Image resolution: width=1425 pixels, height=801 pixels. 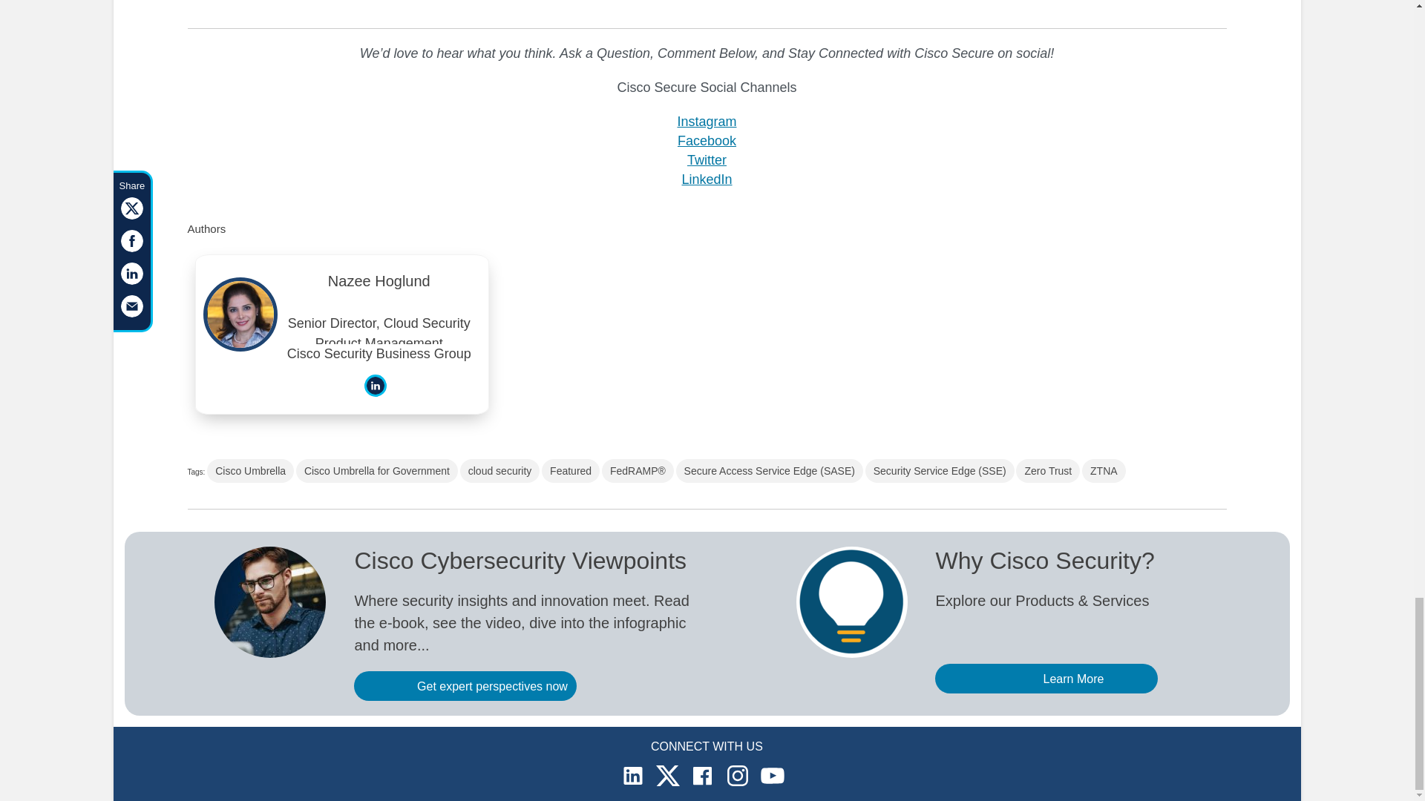 I want to click on Featured, so click(x=570, y=470).